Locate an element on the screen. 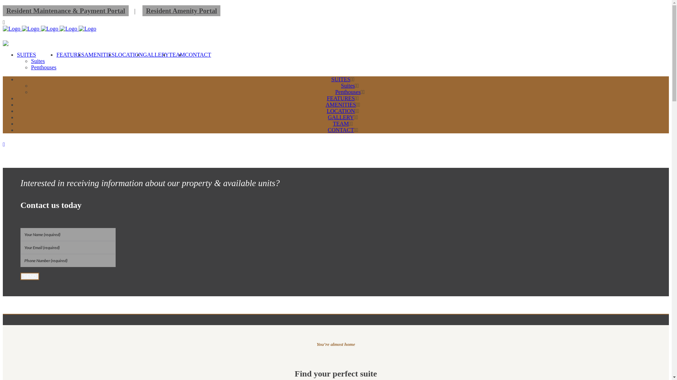  SEND is located at coordinates (30, 277).